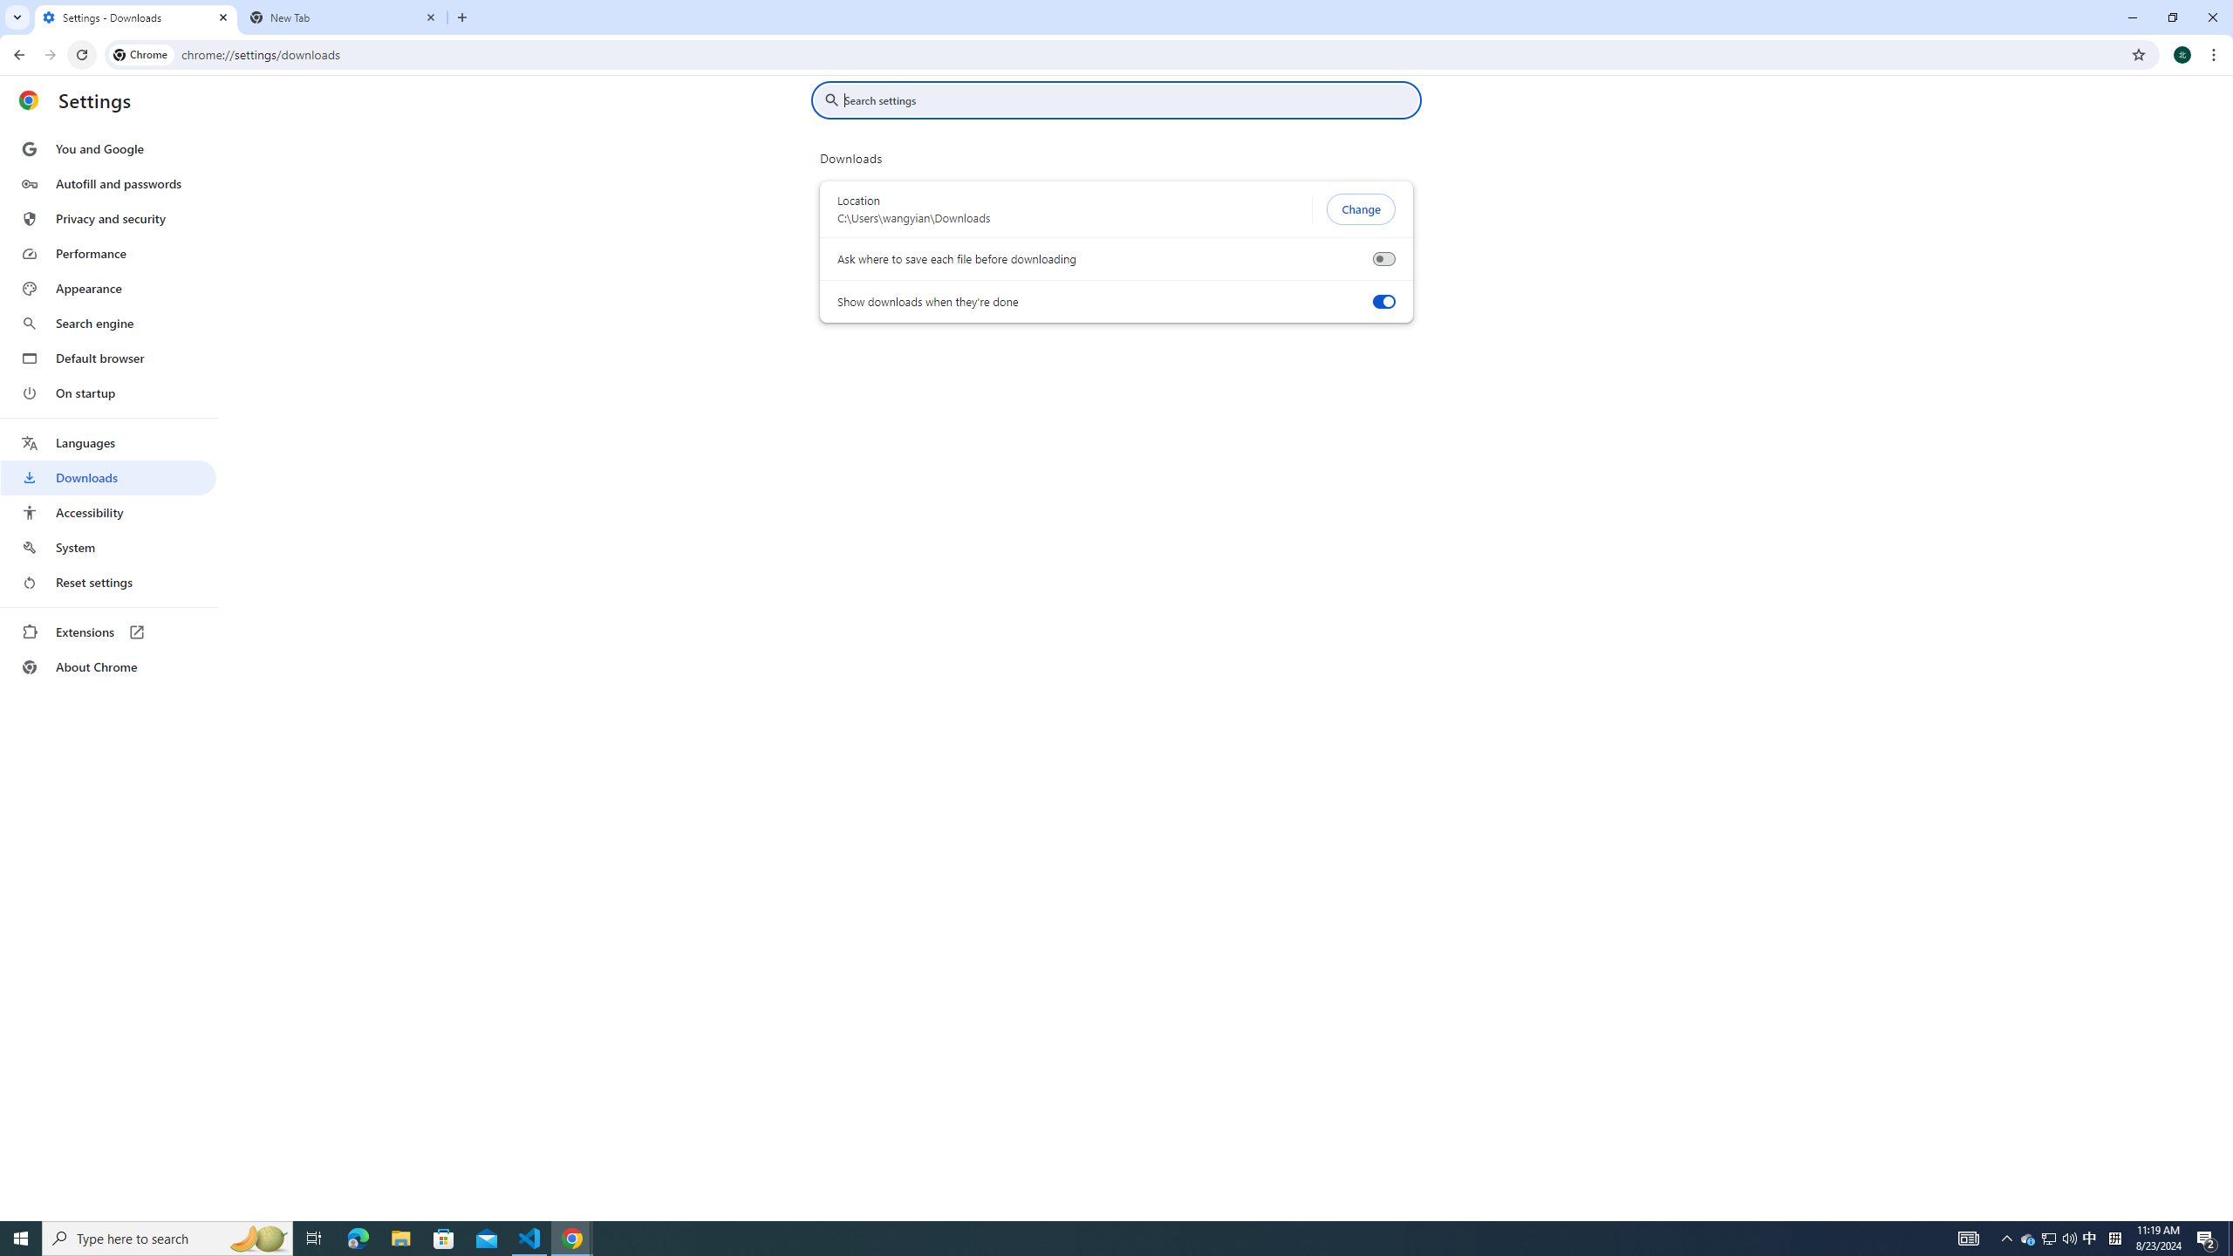 This screenshot has height=1256, width=2233. What do you see at coordinates (108, 583) in the screenshot?
I see `Reset settings` at bounding box center [108, 583].